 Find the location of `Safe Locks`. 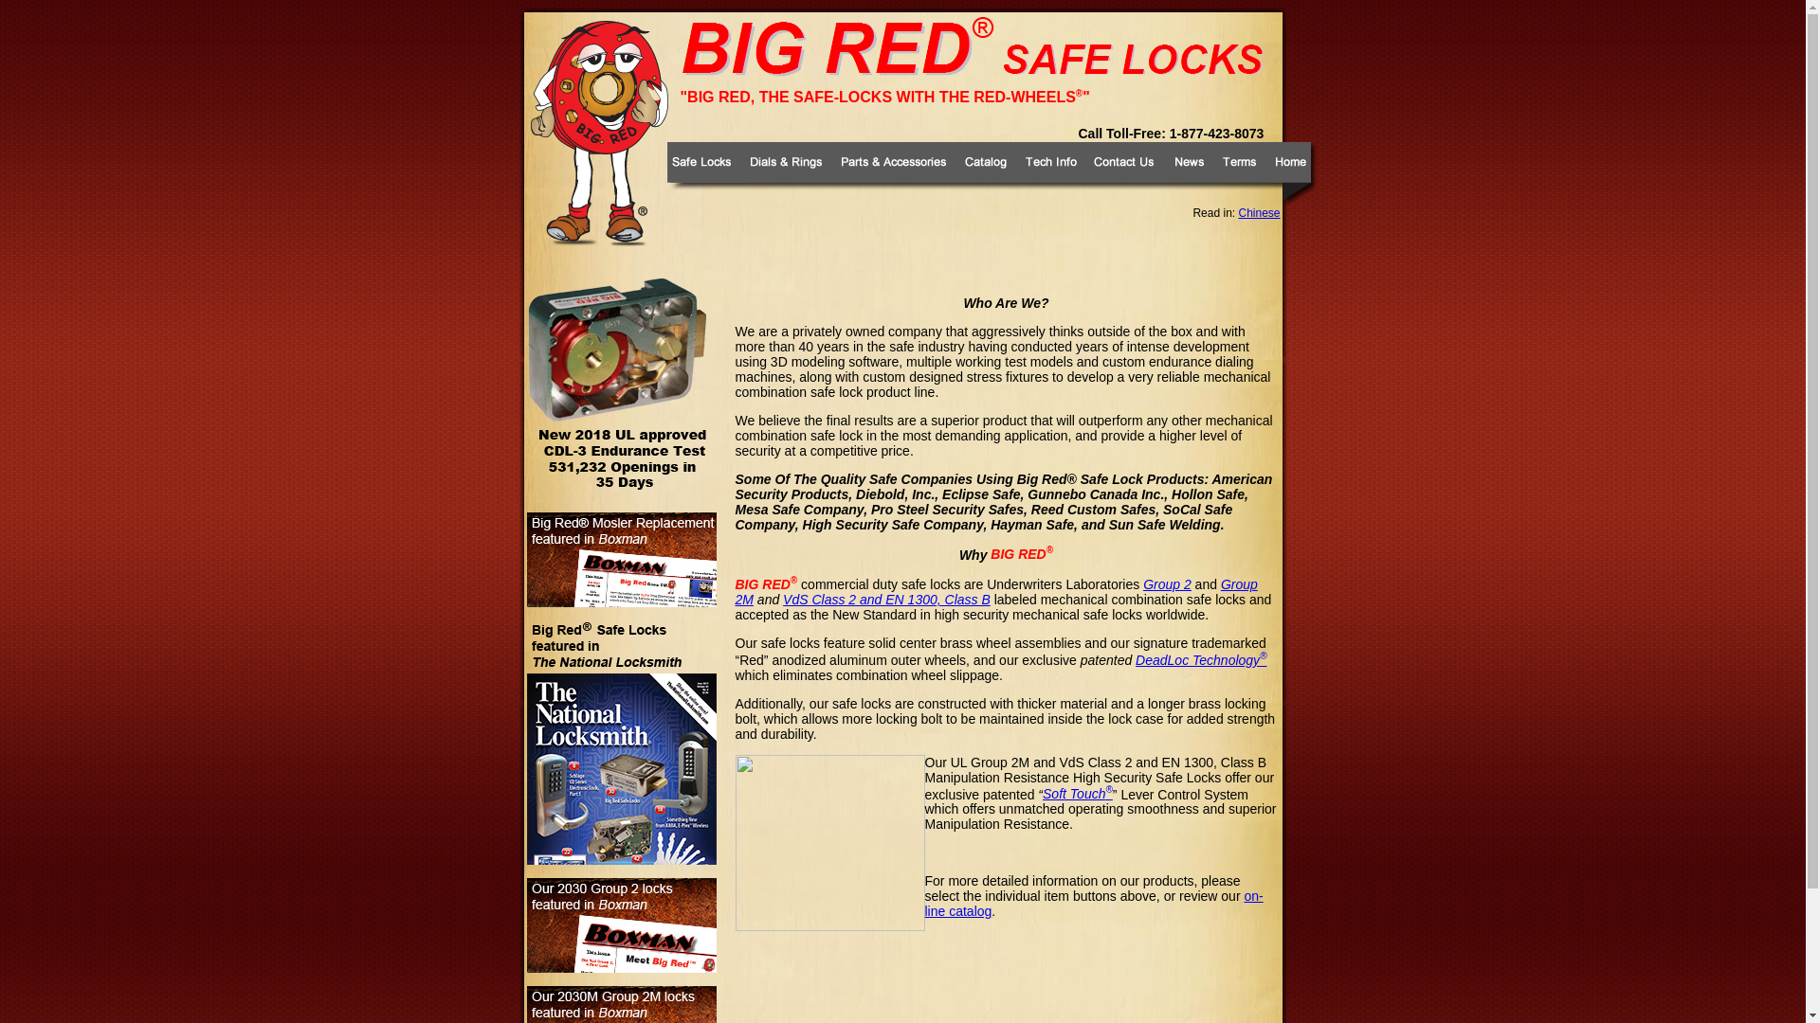

Safe Locks is located at coordinates (701, 172).